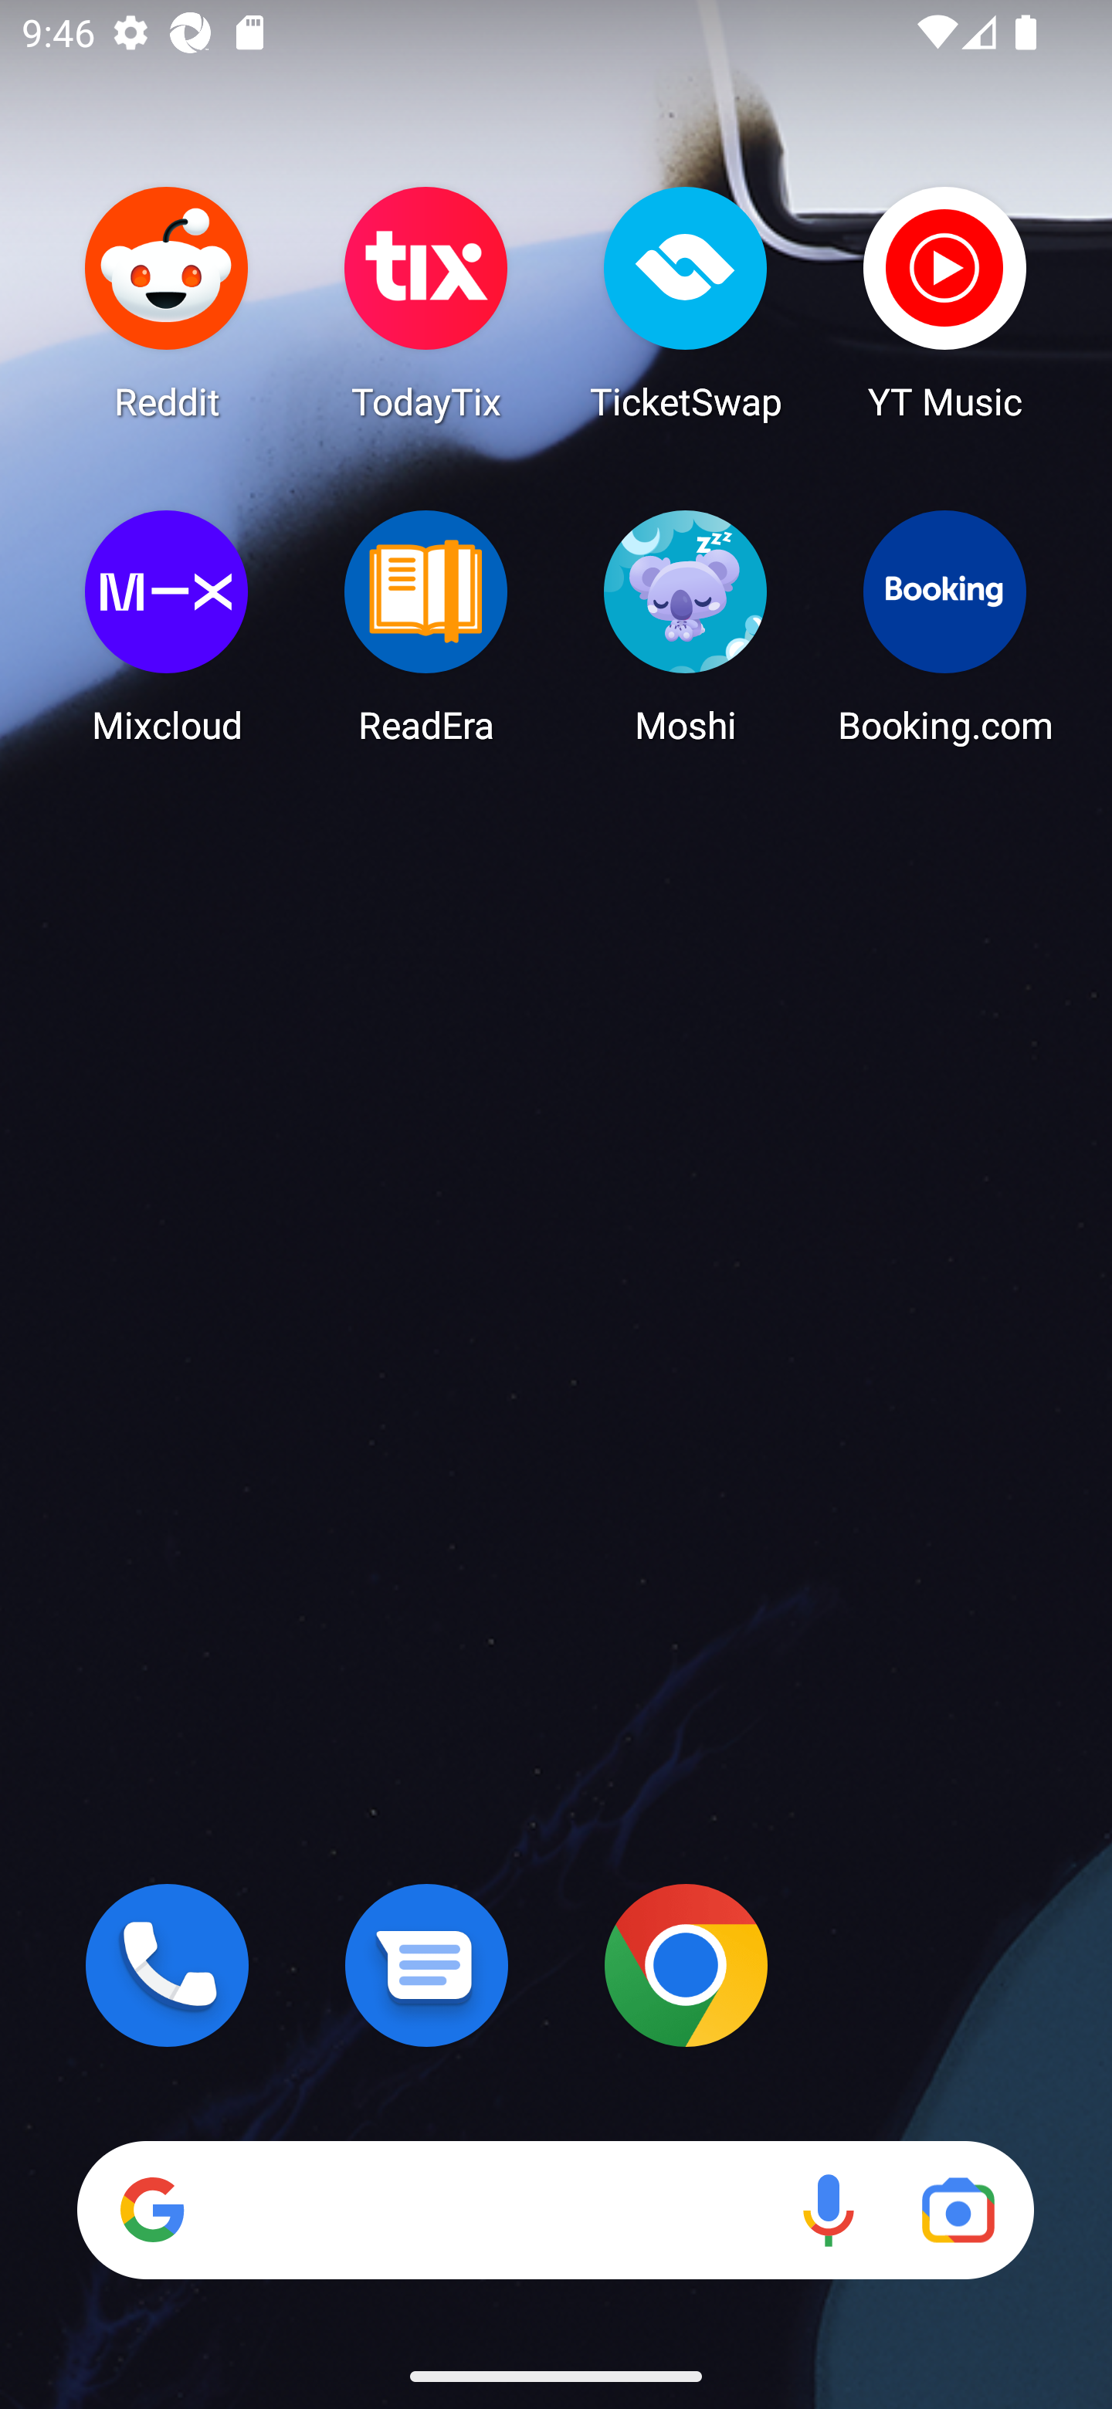 The height and width of the screenshot is (2409, 1112). What do you see at coordinates (828, 2210) in the screenshot?
I see `Voice search` at bounding box center [828, 2210].